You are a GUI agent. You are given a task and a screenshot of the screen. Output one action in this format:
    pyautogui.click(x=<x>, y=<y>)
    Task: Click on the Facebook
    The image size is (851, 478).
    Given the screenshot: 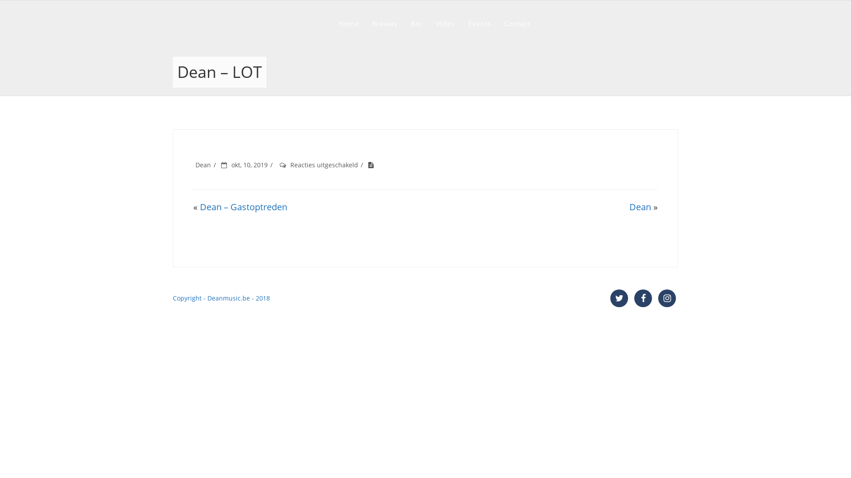 What is the action you would take?
    pyautogui.click(x=643, y=298)
    